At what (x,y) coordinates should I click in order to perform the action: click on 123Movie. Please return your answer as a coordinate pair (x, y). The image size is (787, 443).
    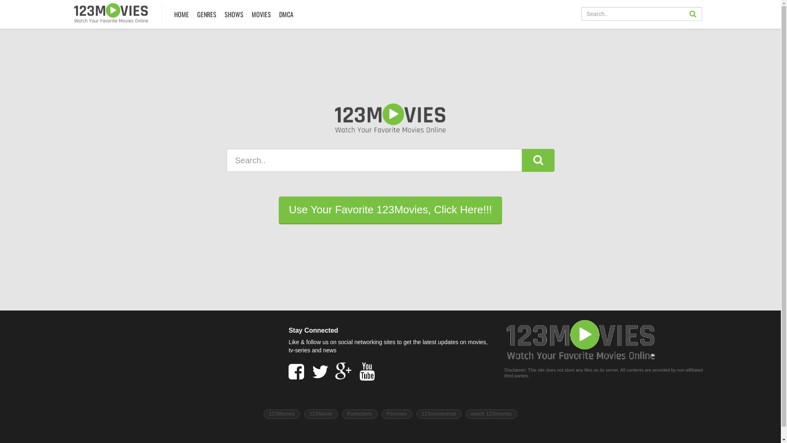
    Looking at the image, I should click on (321, 414).